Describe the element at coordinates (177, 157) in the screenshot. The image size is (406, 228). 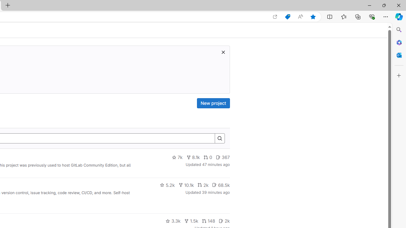
I see `7k` at that location.